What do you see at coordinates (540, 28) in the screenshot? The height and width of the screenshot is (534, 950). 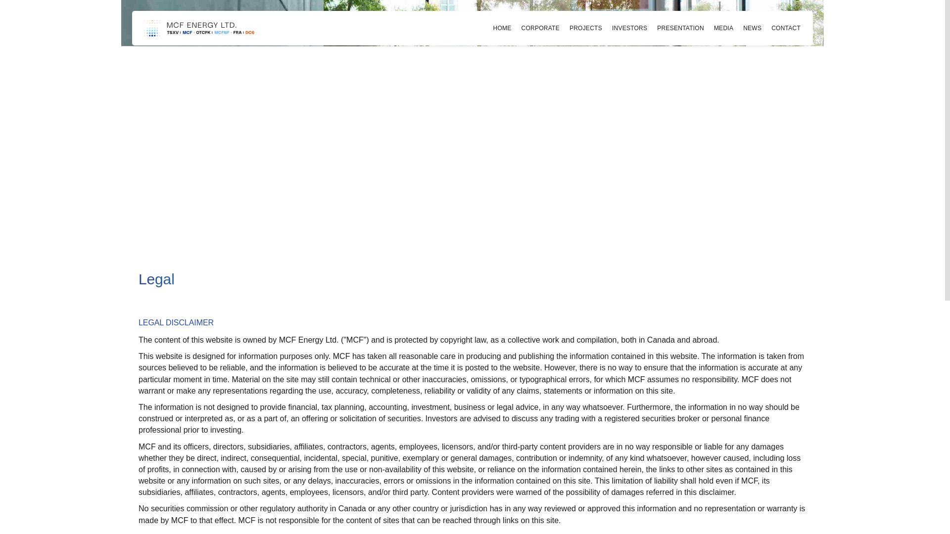 I see `CORPORATE` at bounding box center [540, 28].